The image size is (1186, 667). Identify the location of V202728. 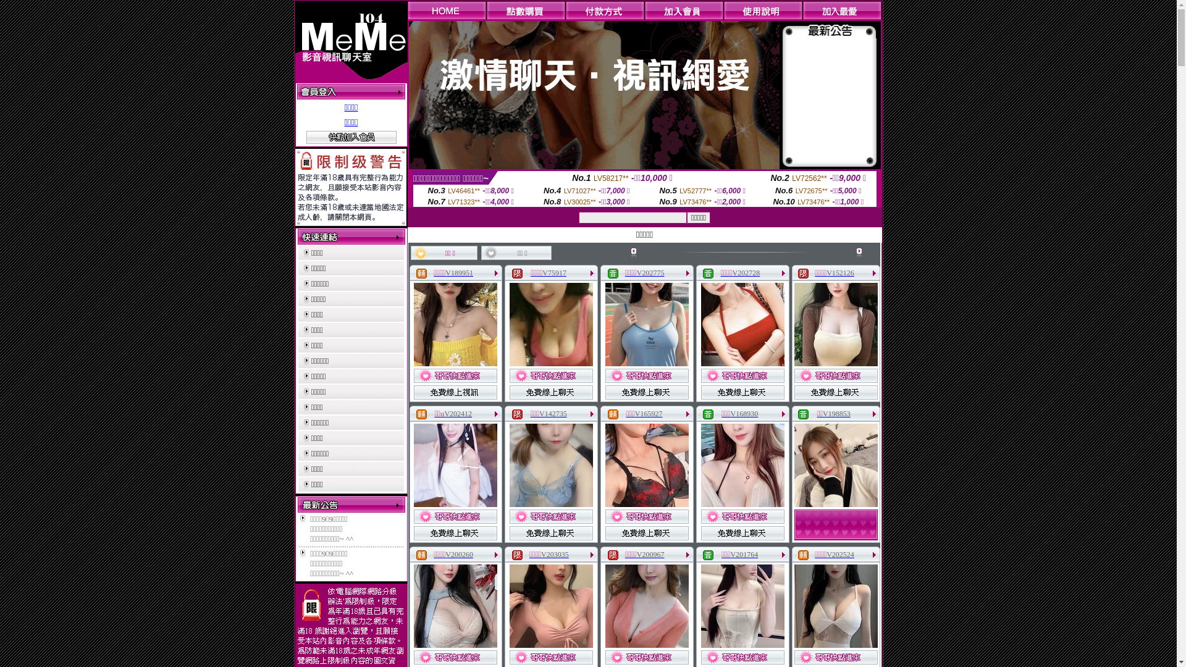
(746, 273).